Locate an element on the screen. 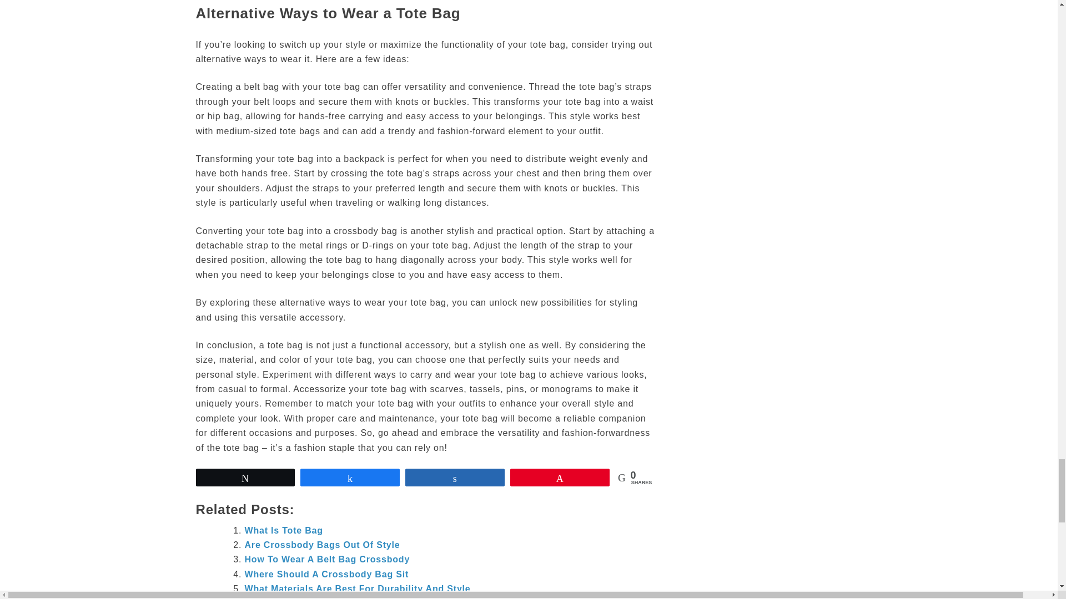 The image size is (1066, 599). How To Wear A Belt Bag Crossbody is located at coordinates (326, 559).